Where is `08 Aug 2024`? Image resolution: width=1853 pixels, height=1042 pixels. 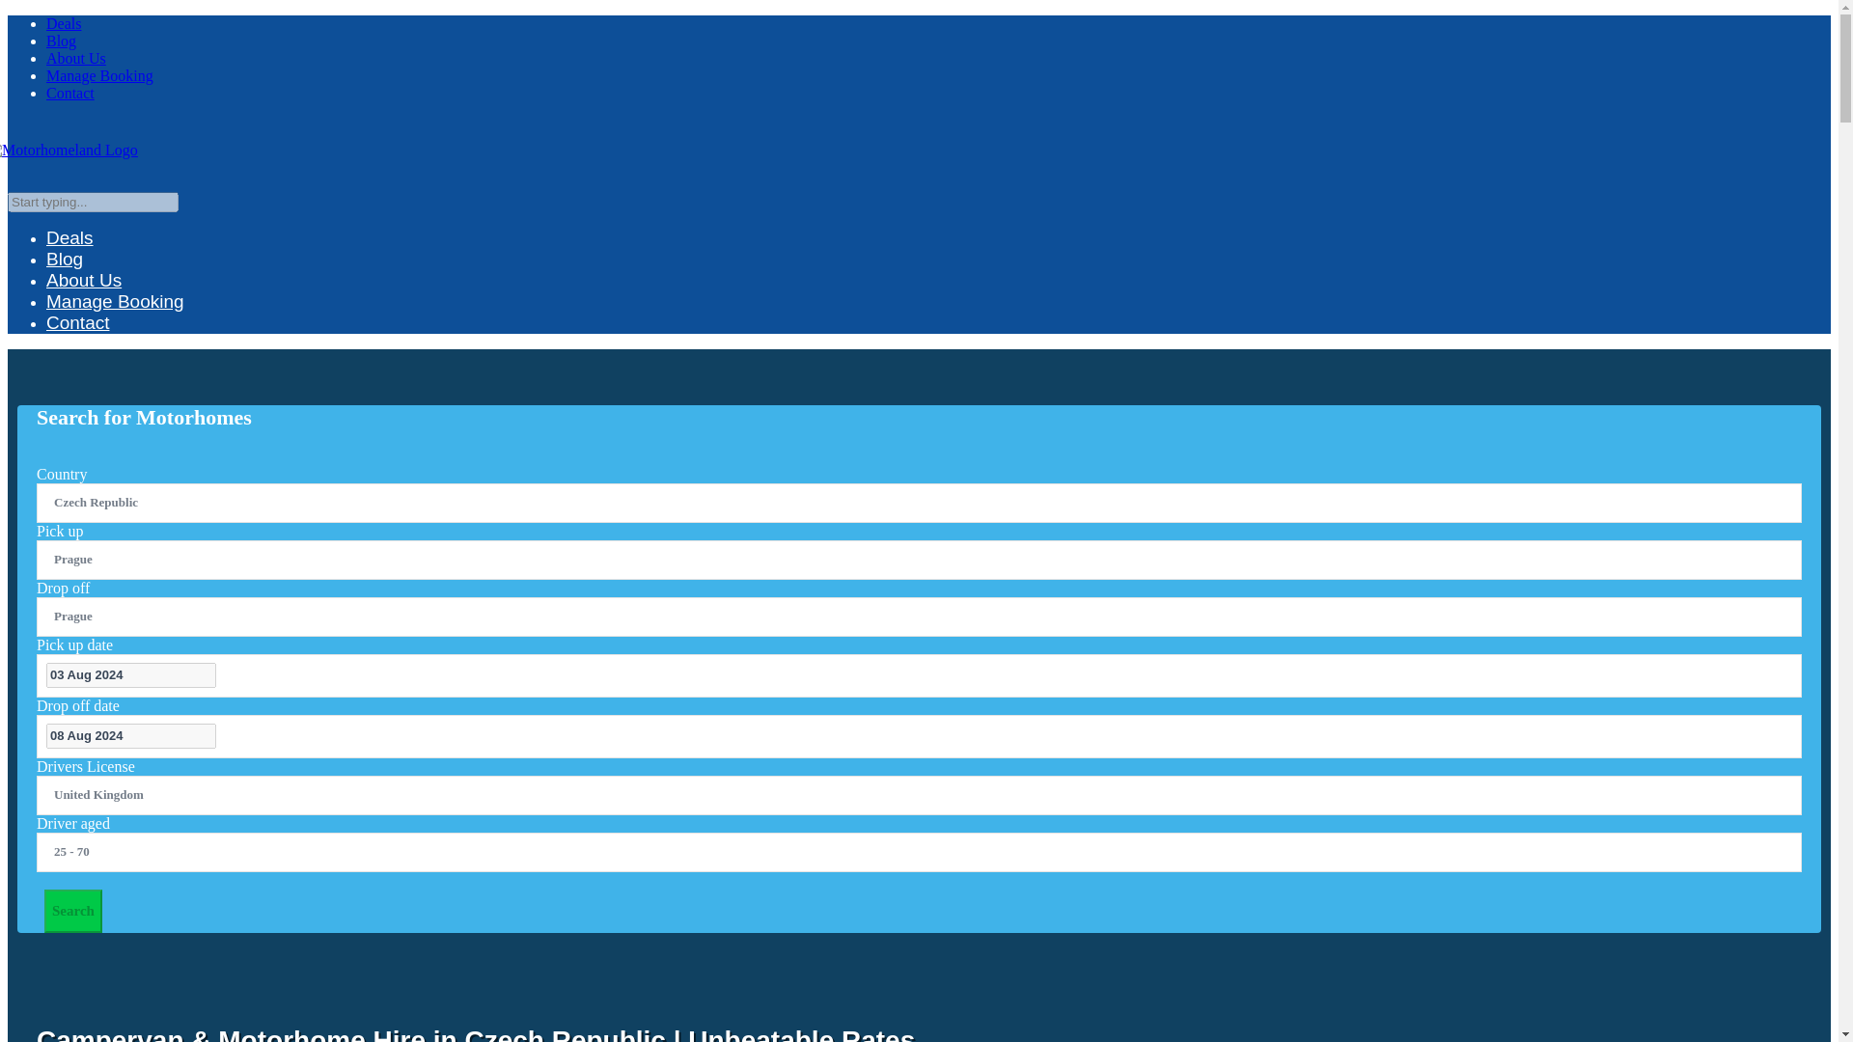
08 Aug 2024 is located at coordinates (131, 735).